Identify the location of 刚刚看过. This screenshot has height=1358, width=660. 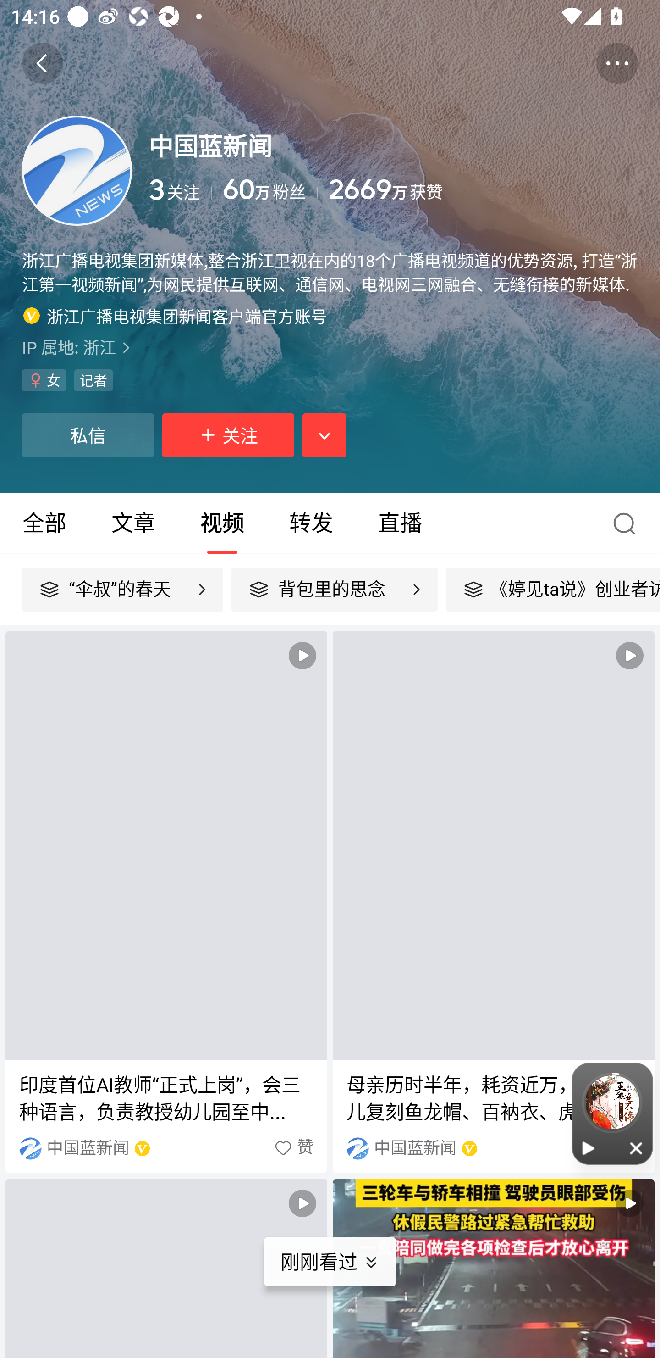
(341, 1262).